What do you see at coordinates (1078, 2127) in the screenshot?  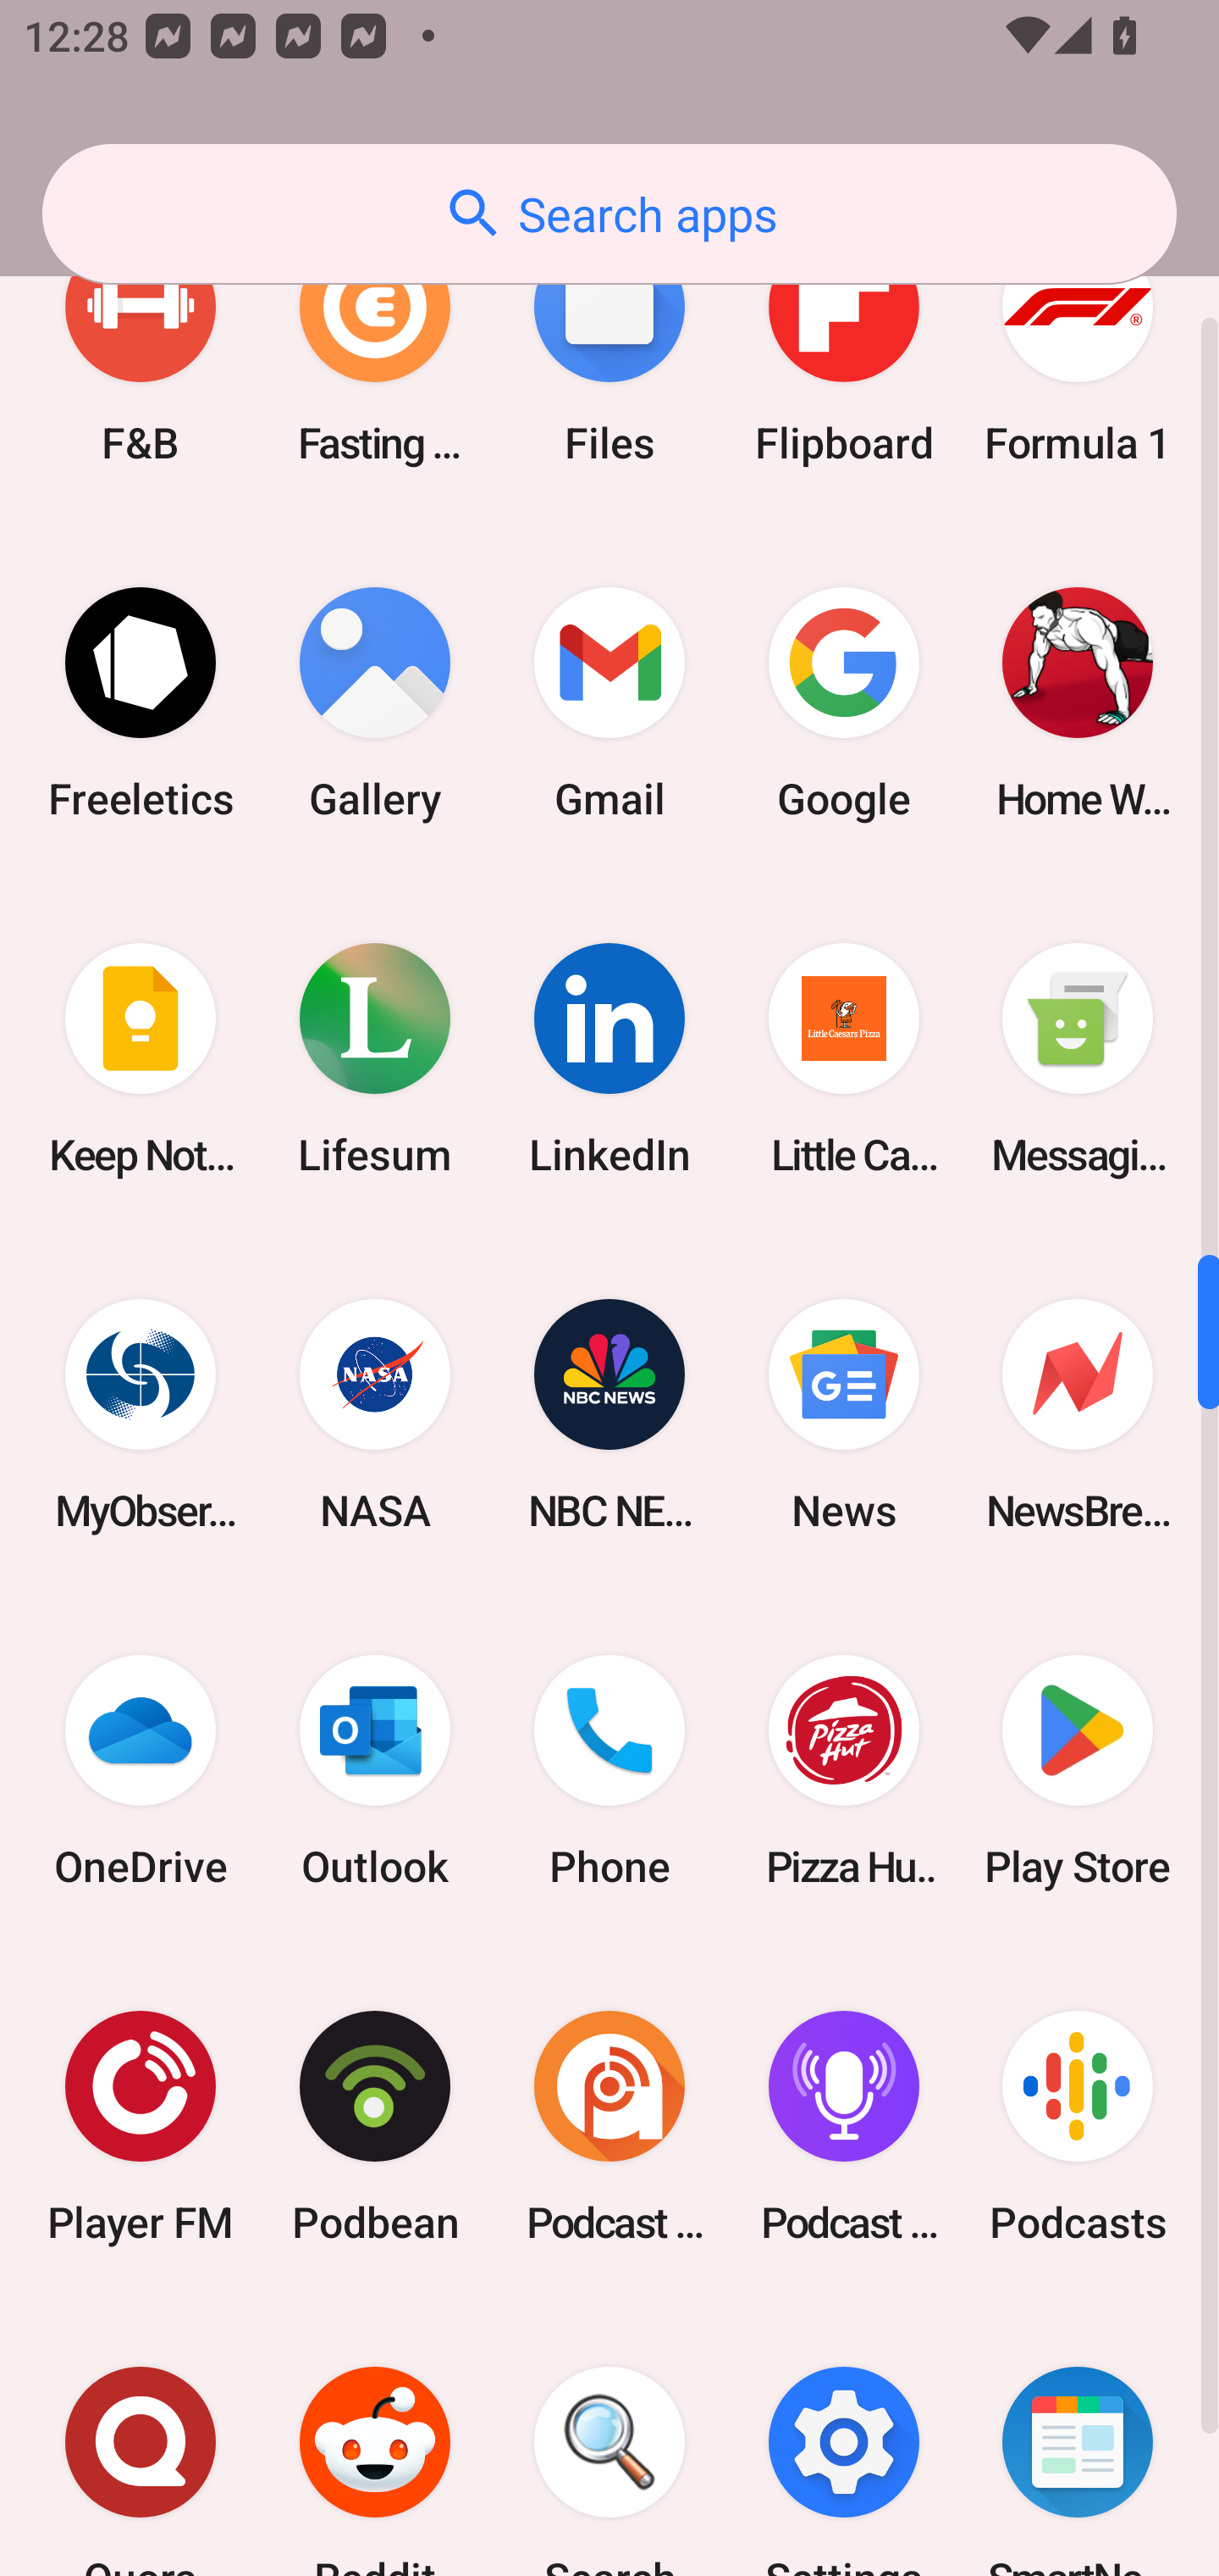 I see `Podcasts` at bounding box center [1078, 2127].